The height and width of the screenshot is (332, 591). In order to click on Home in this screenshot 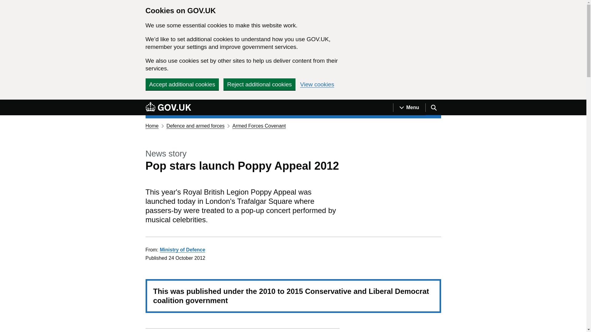, I will do `click(152, 125)`.